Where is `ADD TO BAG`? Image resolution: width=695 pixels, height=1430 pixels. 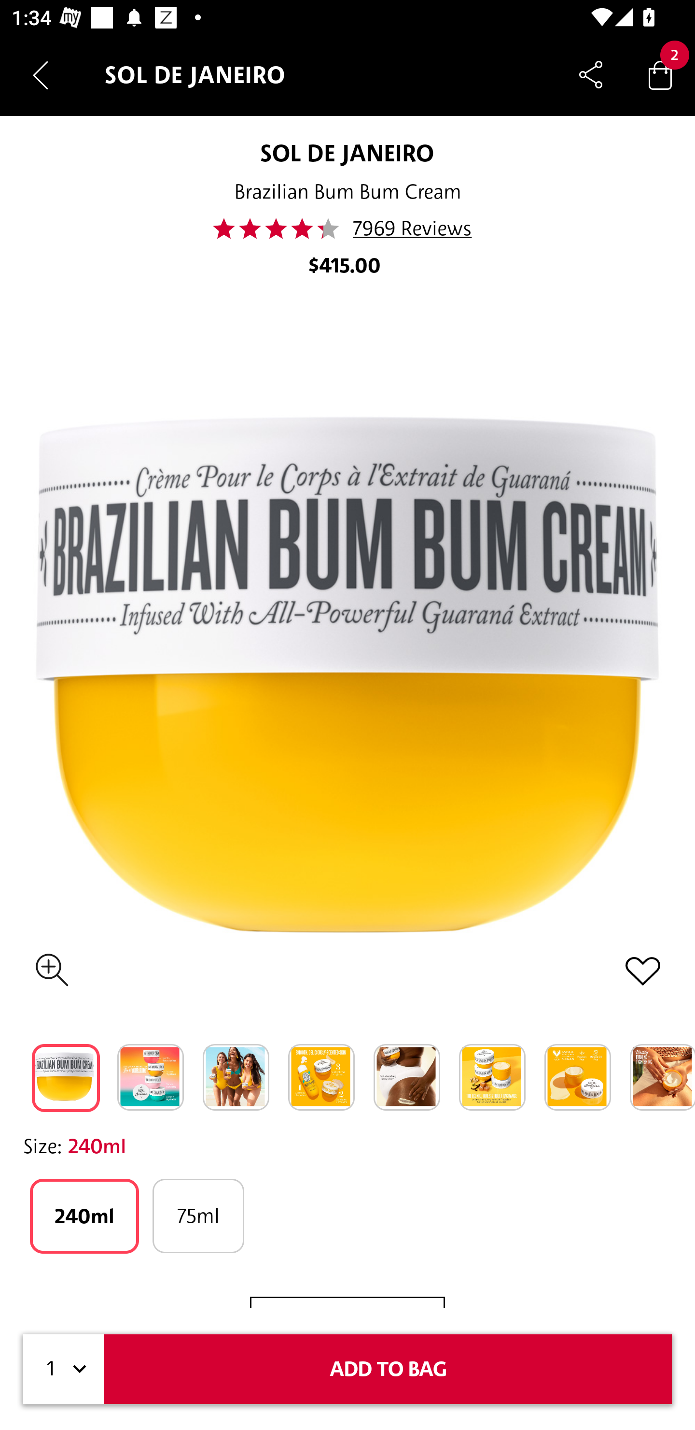
ADD TO BAG is located at coordinates (388, 1369).